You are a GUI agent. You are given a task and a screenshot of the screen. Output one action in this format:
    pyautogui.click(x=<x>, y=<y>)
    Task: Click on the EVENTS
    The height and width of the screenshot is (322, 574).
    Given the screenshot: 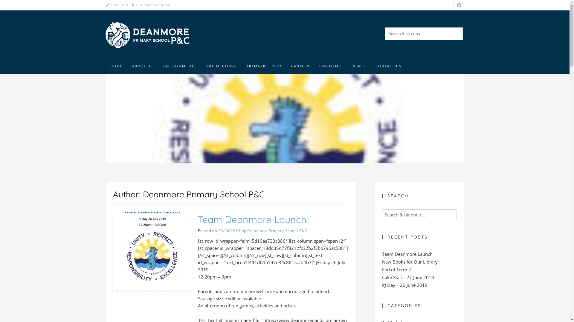 What is the action you would take?
    pyautogui.click(x=358, y=66)
    